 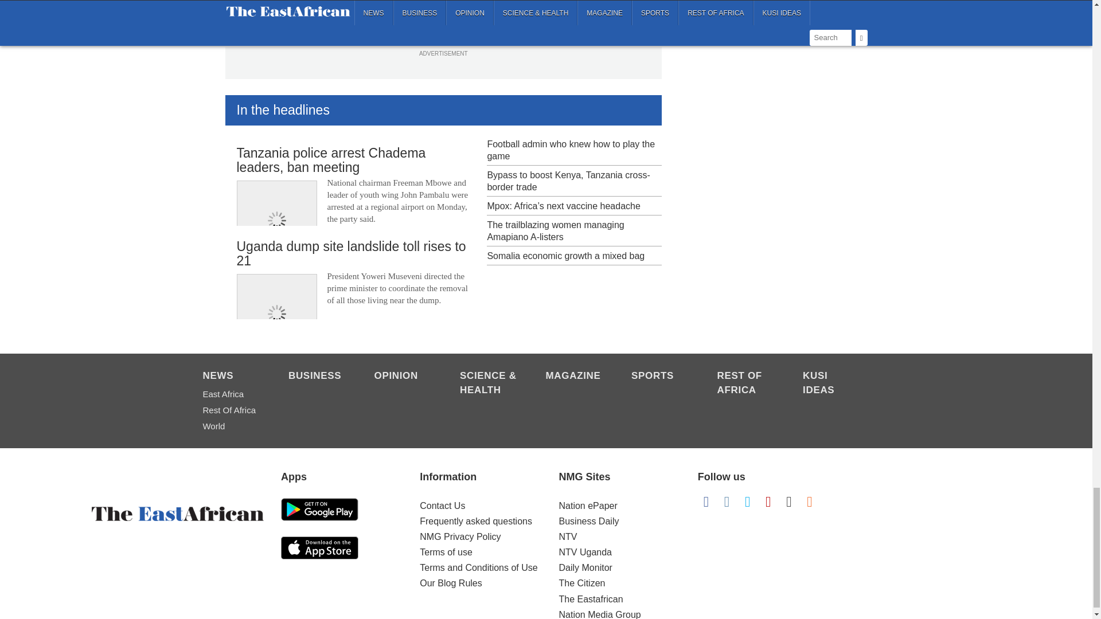 I want to click on Rest of Africa, so click(x=747, y=384).